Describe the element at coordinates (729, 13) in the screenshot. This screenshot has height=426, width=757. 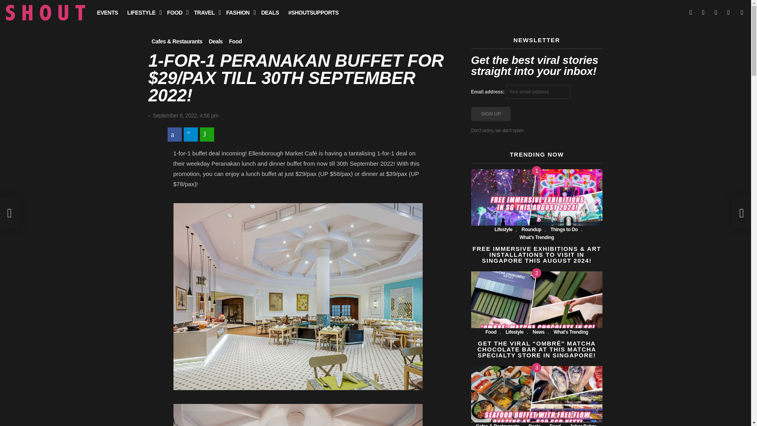
I see `youtube` at that location.